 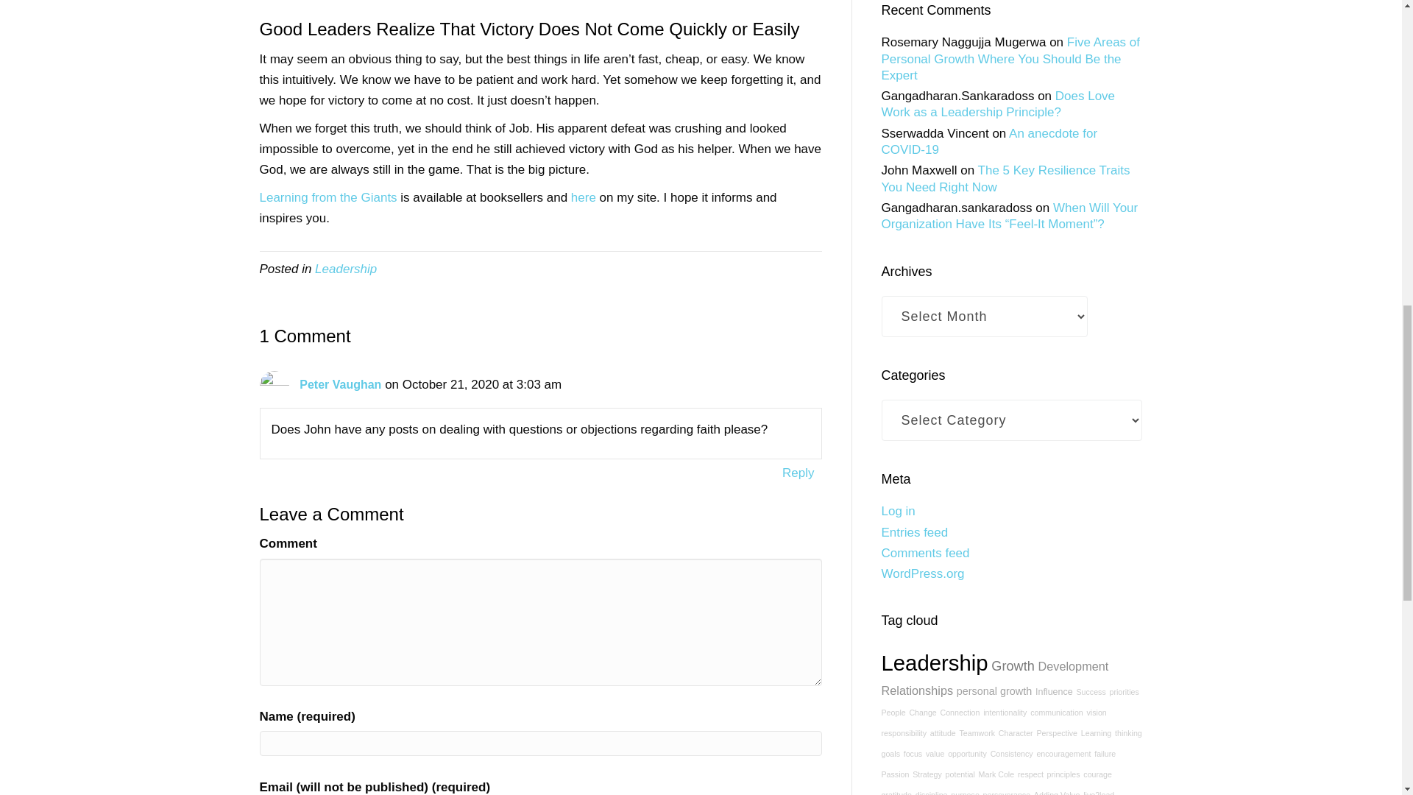 What do you see at coordinates (899, 511) in the screenshot?
I see `Log in` at bounding box center [899, 511].